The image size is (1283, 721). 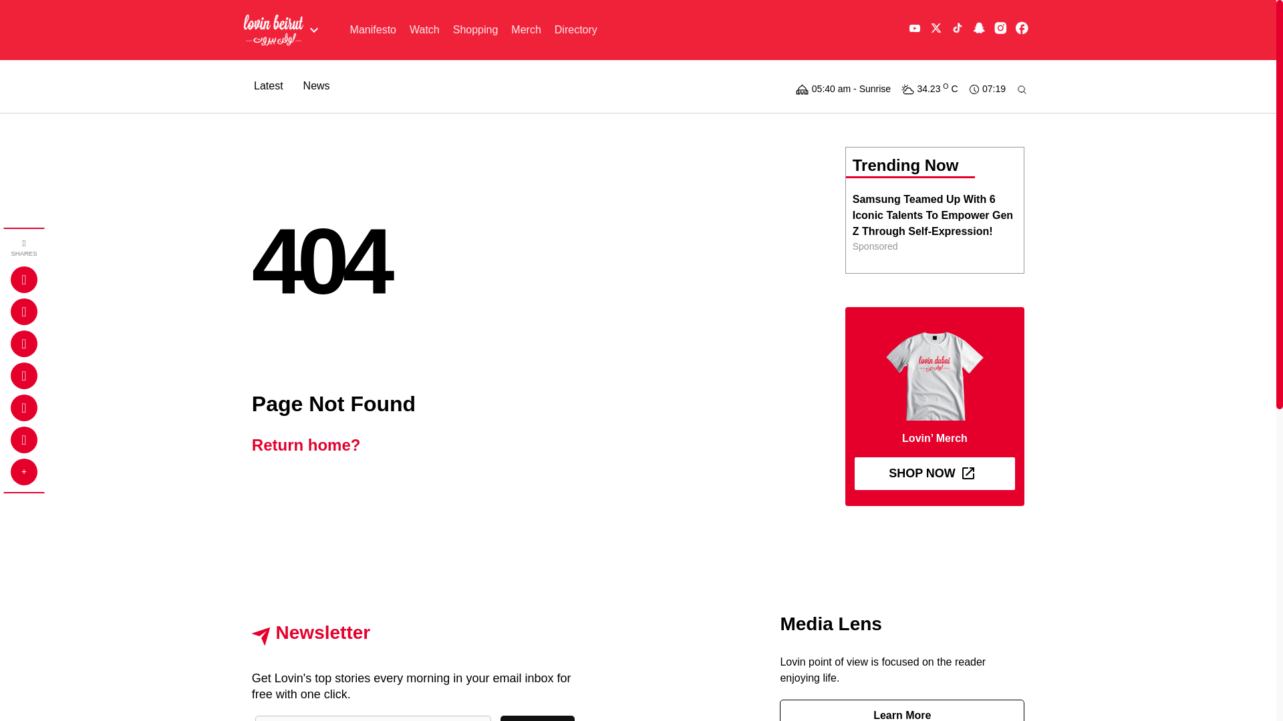 What do you see at coordinates (373, 29) in the screenshot?
I see `Manifesto` at bounding box center [373, 29].